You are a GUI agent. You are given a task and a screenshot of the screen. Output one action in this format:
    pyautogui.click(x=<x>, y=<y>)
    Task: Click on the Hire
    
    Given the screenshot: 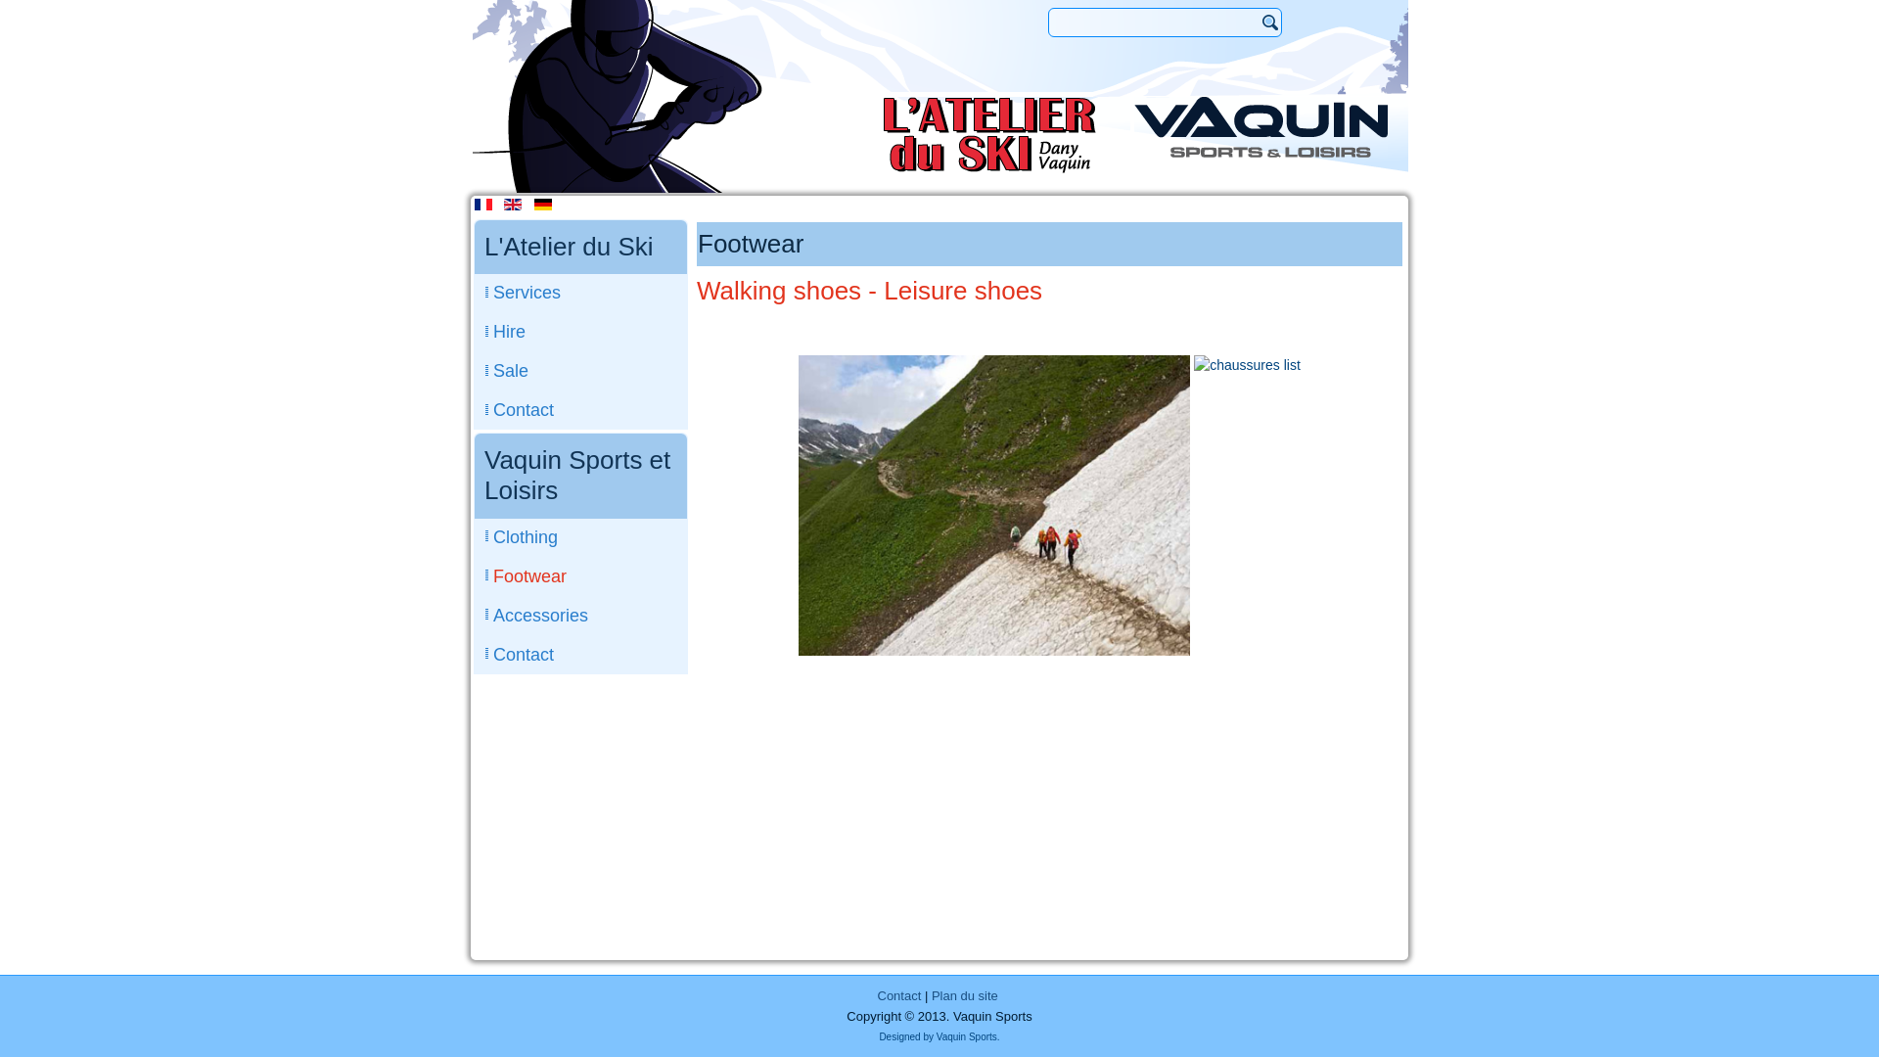 What is the action you would take?
    pyautogui.click(x=581, y=332)
    